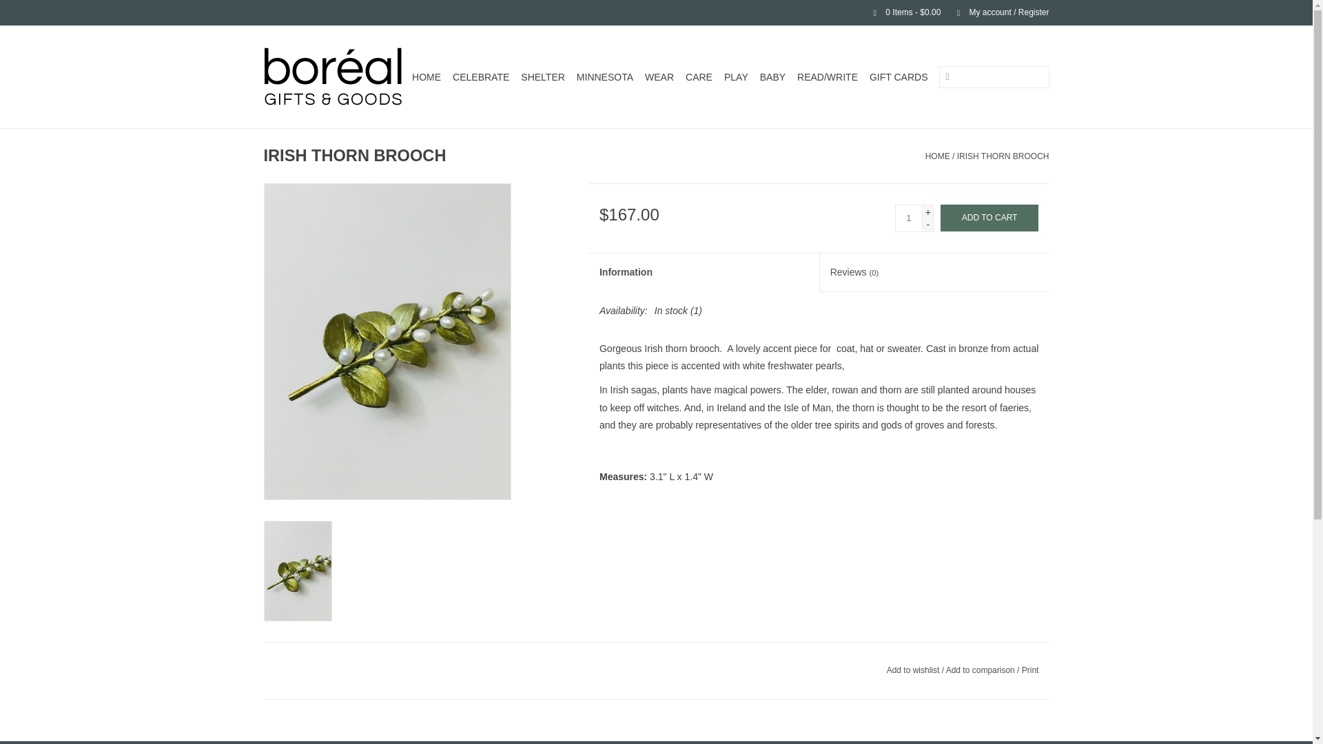 This screenshot has width=1323, height=744. I want to click on SHELTER, so click(543, 77).